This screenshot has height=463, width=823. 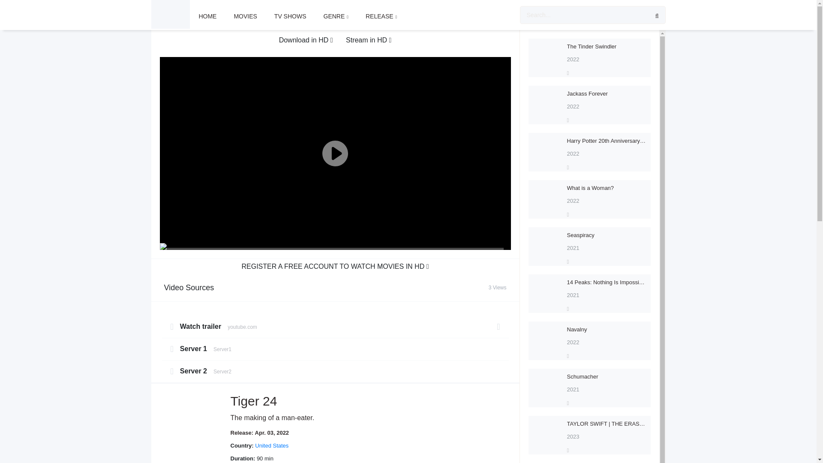 I want to click on MOVIES, so click(x=336, y=16).